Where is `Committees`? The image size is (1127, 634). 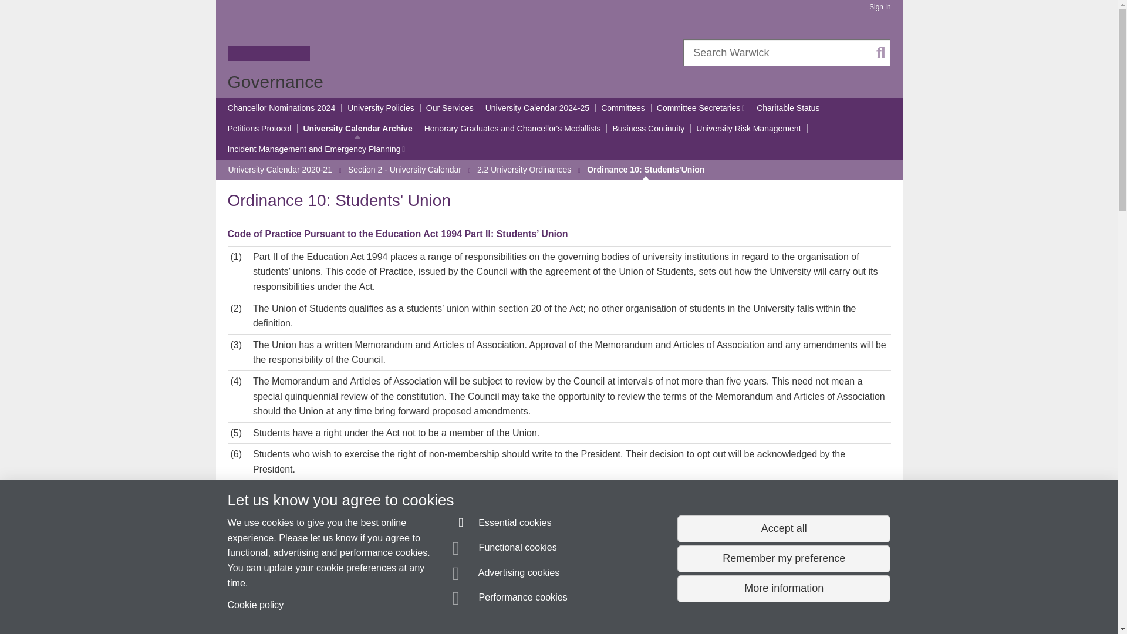
Committees is located at coordinates (622, 108).